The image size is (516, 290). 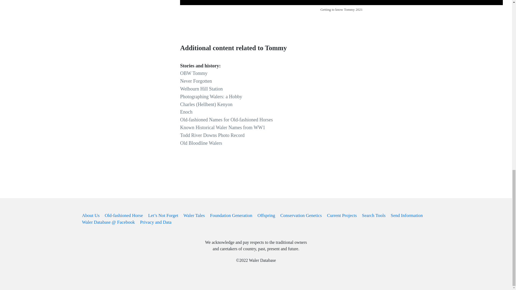 I want to click on Never Forgotten, so click(x=196, y=81).